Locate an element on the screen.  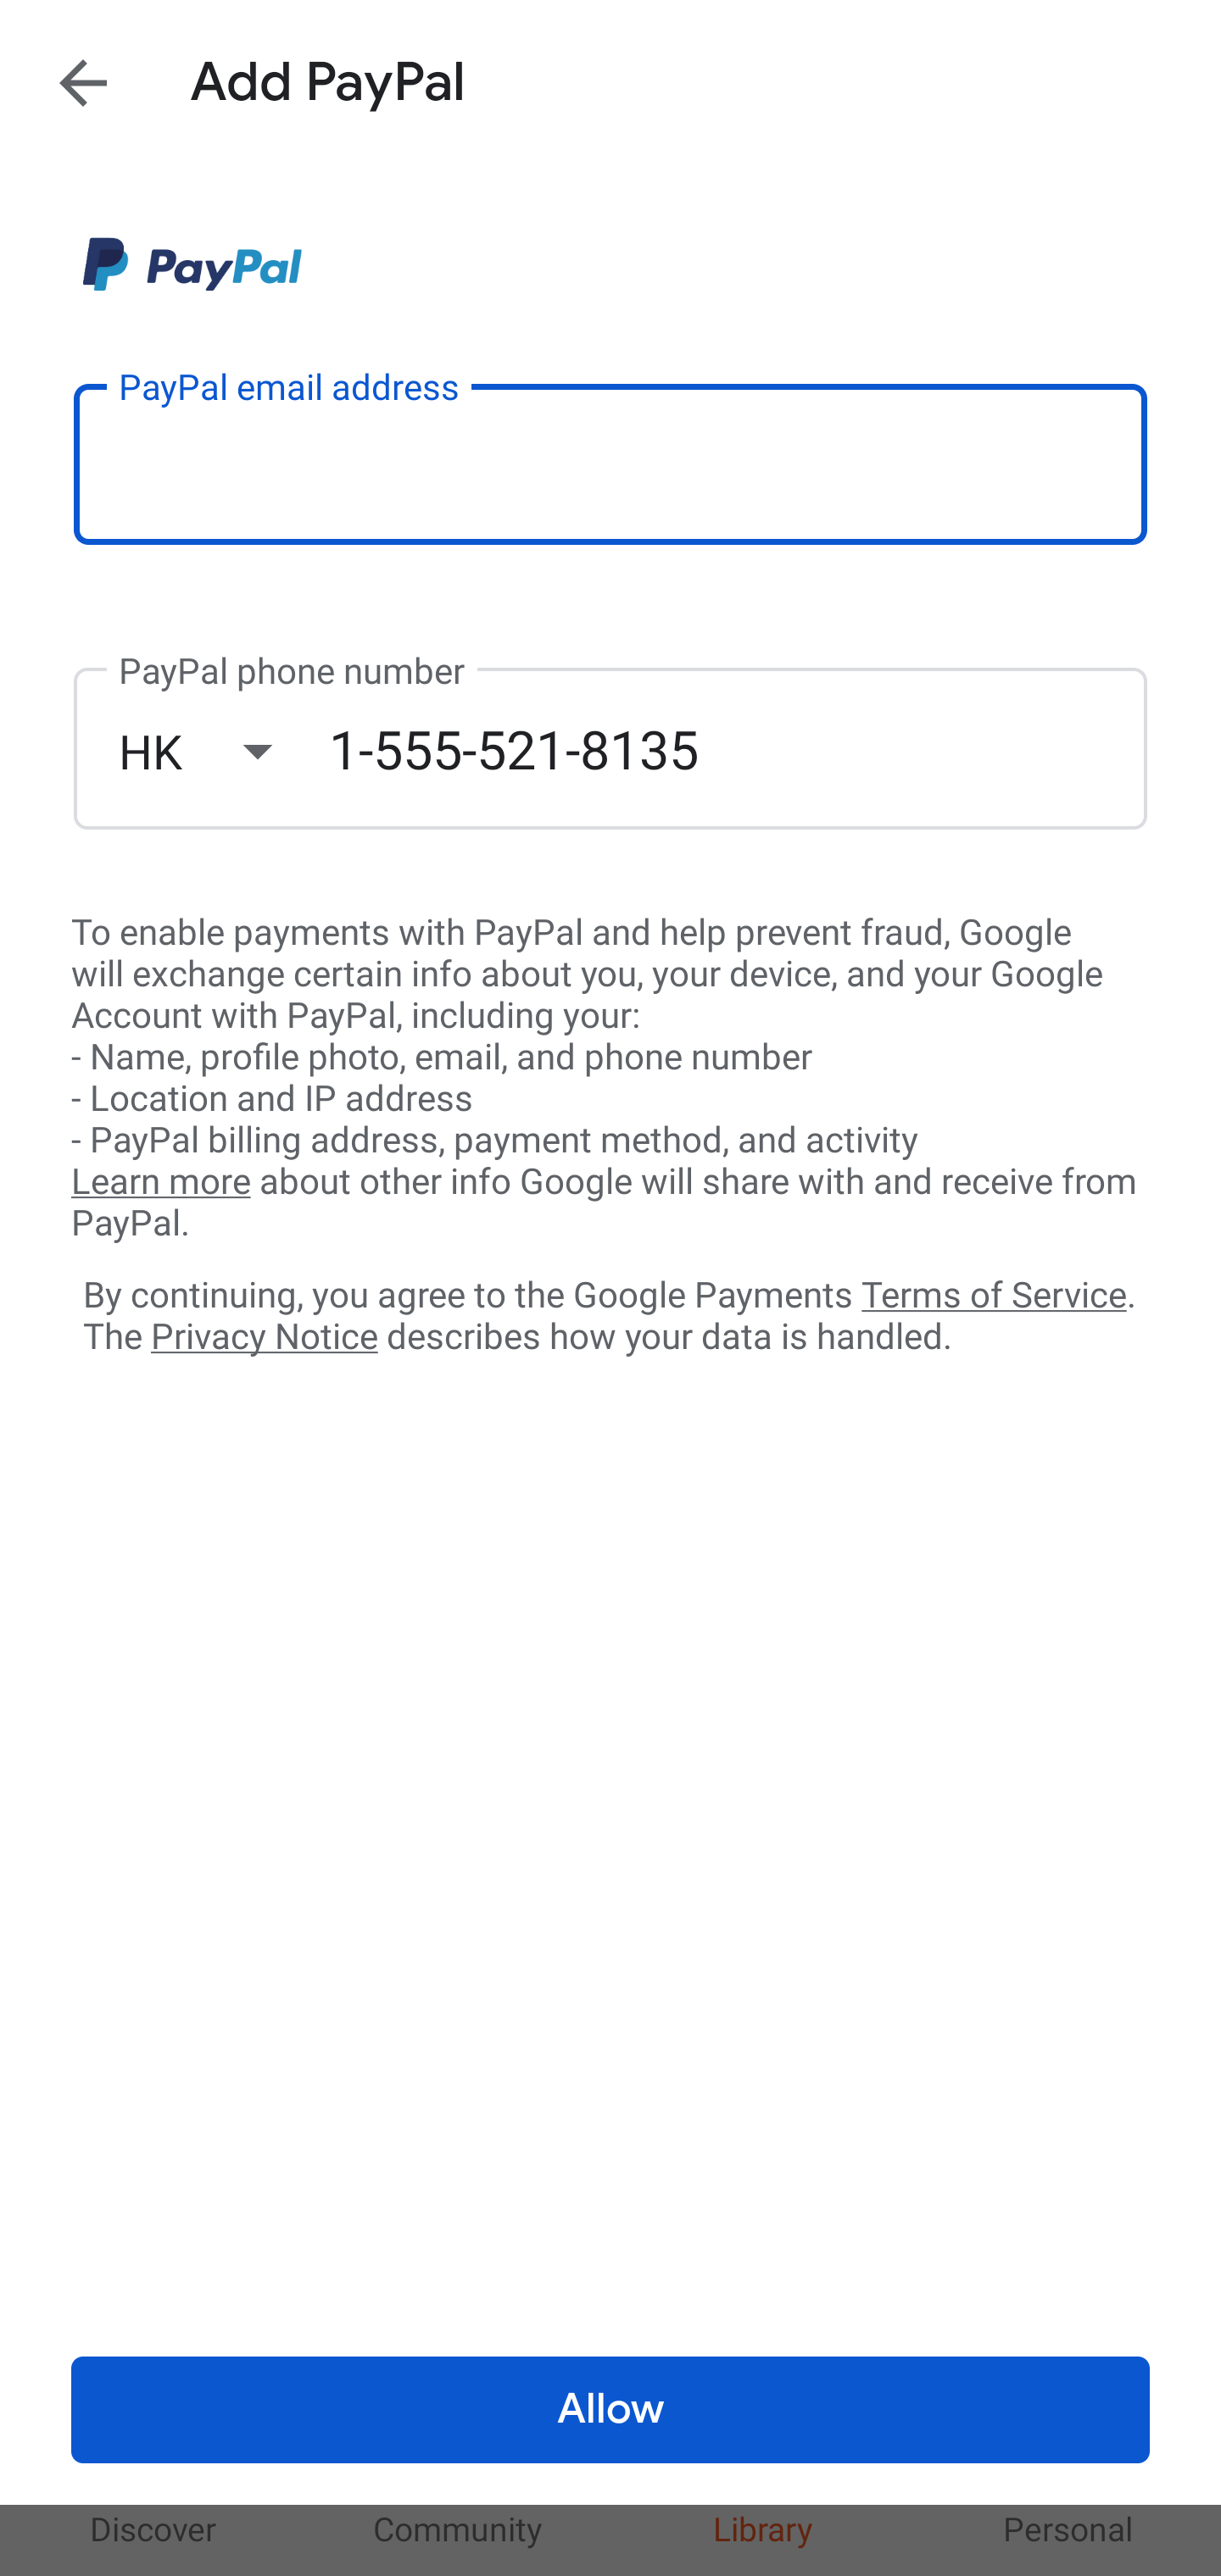
Allow is located at coordinates (610, 2410).